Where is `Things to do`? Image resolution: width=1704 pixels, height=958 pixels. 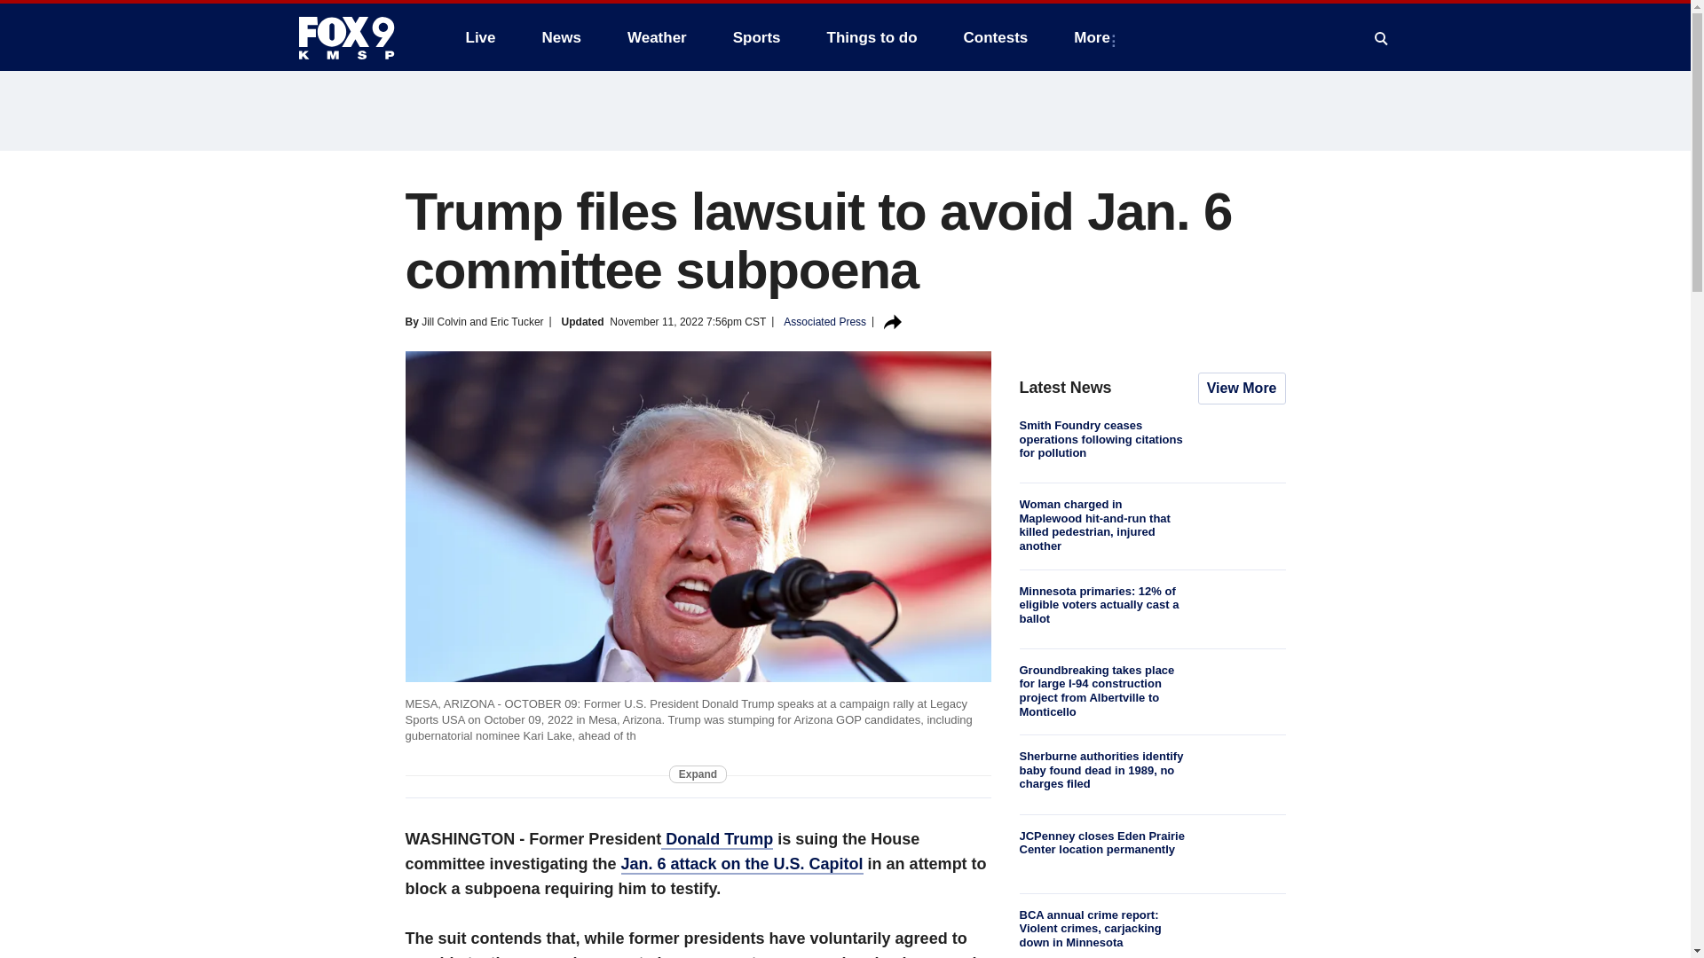 Things to do is located at coordinates (872, 37).